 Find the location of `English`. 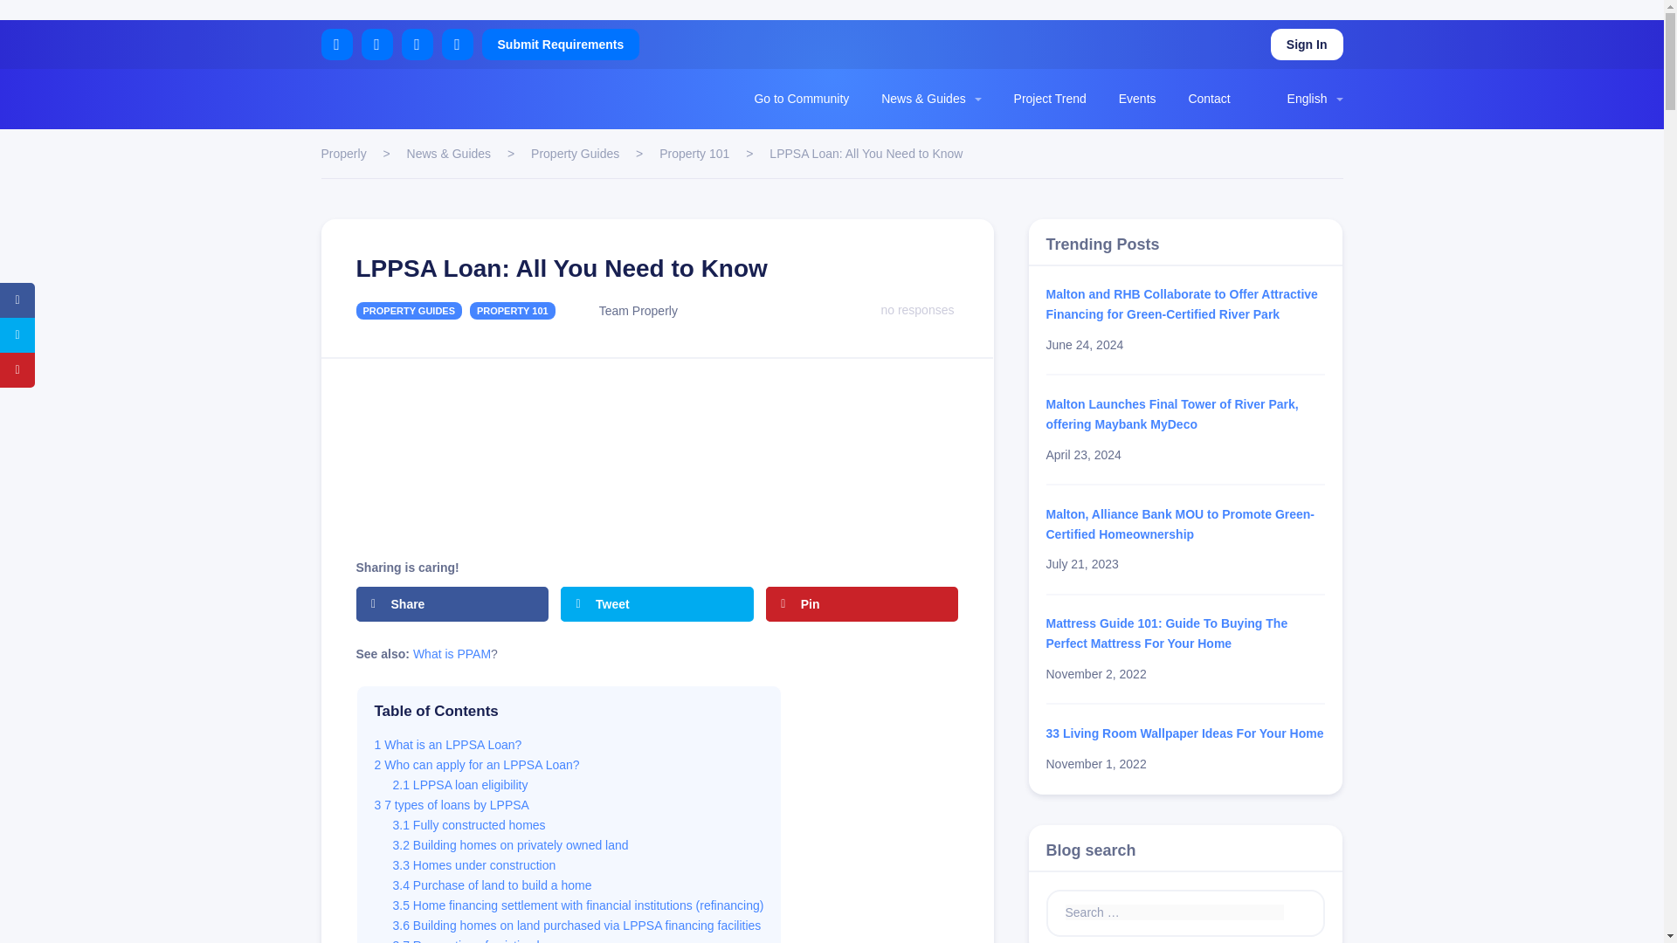

English is located at coordinates (1294, 98).